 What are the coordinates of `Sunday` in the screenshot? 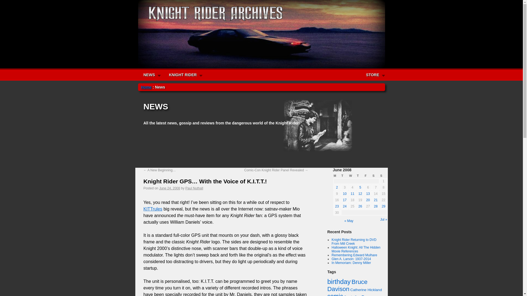 It's located at (383, 175).